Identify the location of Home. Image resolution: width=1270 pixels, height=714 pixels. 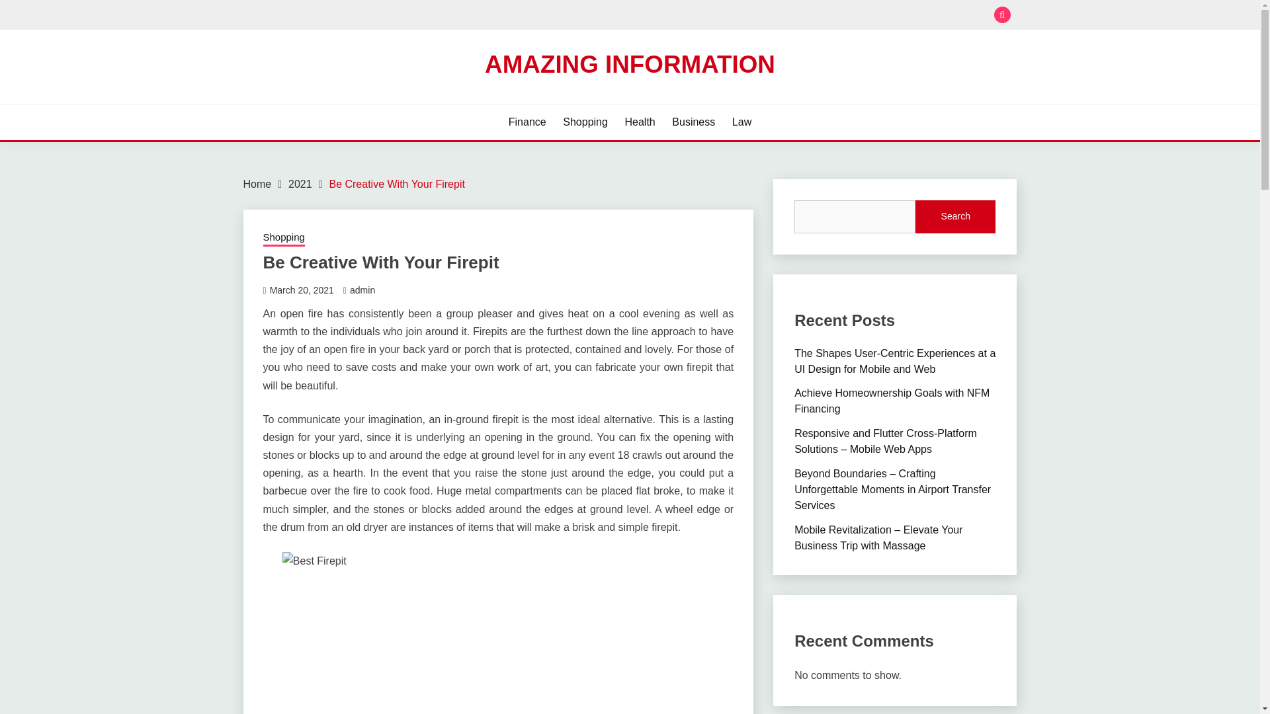
(257, 184).